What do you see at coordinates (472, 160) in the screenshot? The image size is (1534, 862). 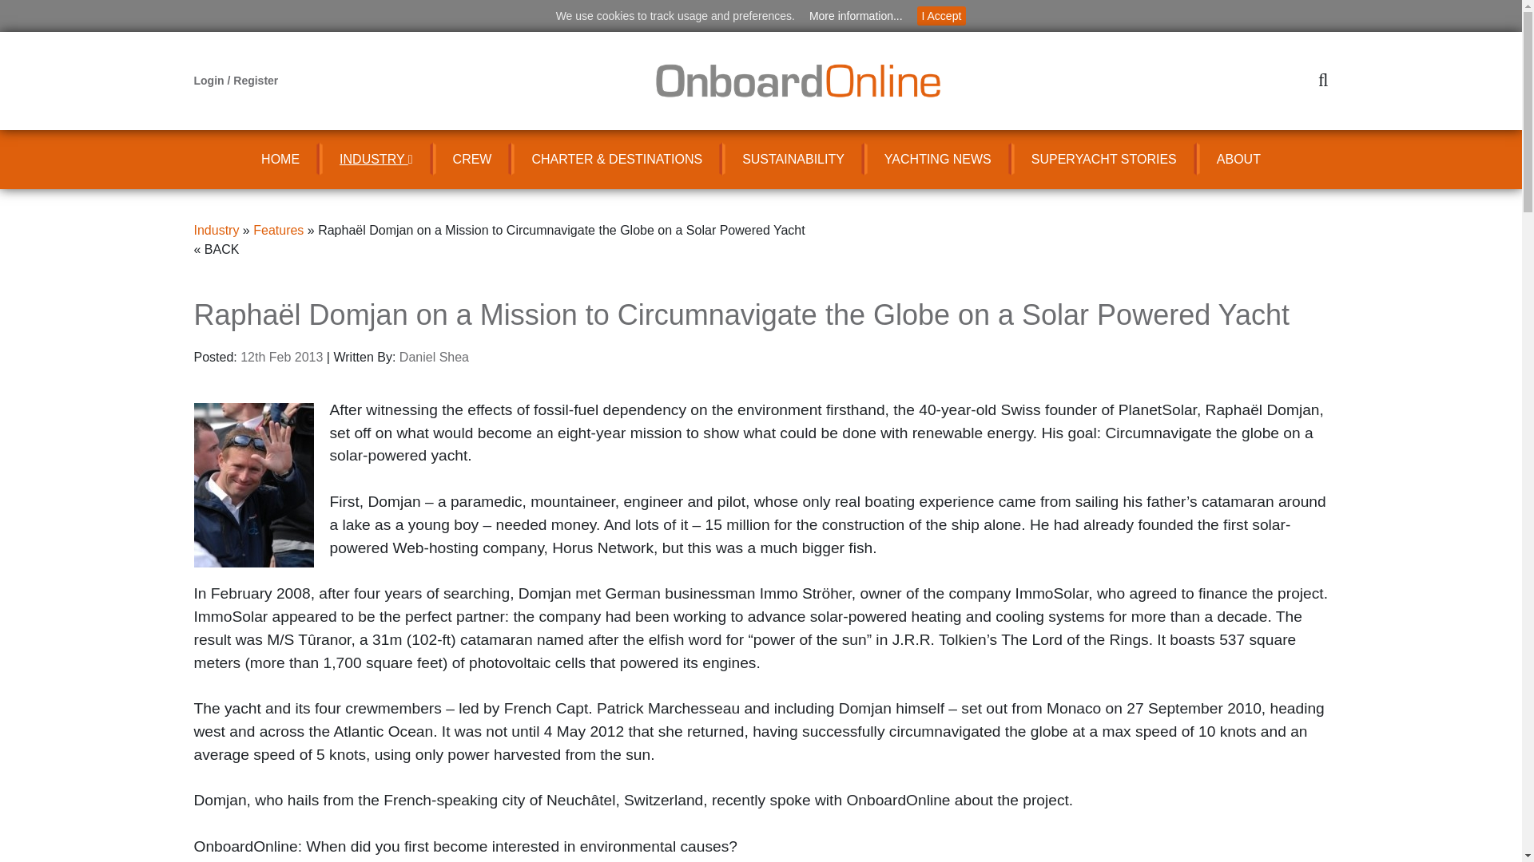 I see `CREW` at bounding box center [472, 160].